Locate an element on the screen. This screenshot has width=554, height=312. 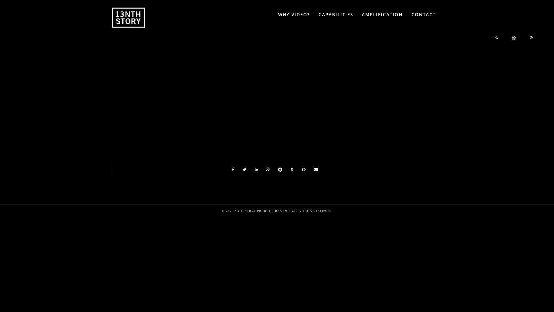
Next is located at coordinates (531, 37).